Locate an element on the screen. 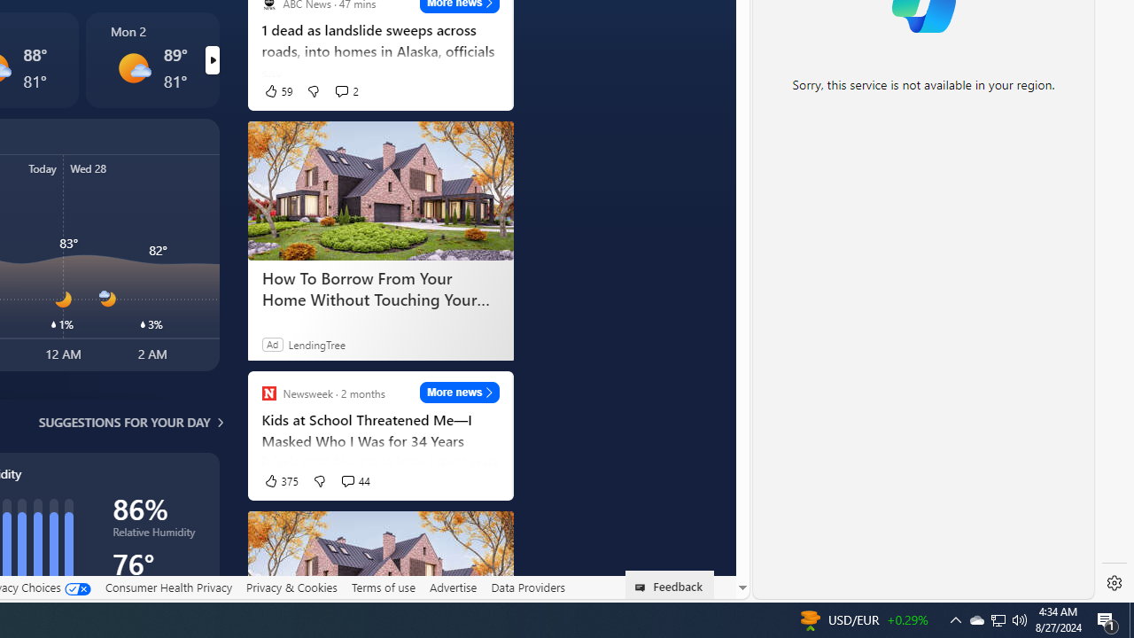 The width and height of the screenshot is (1134, 638). Advertise is located at coordinates (452, 587).